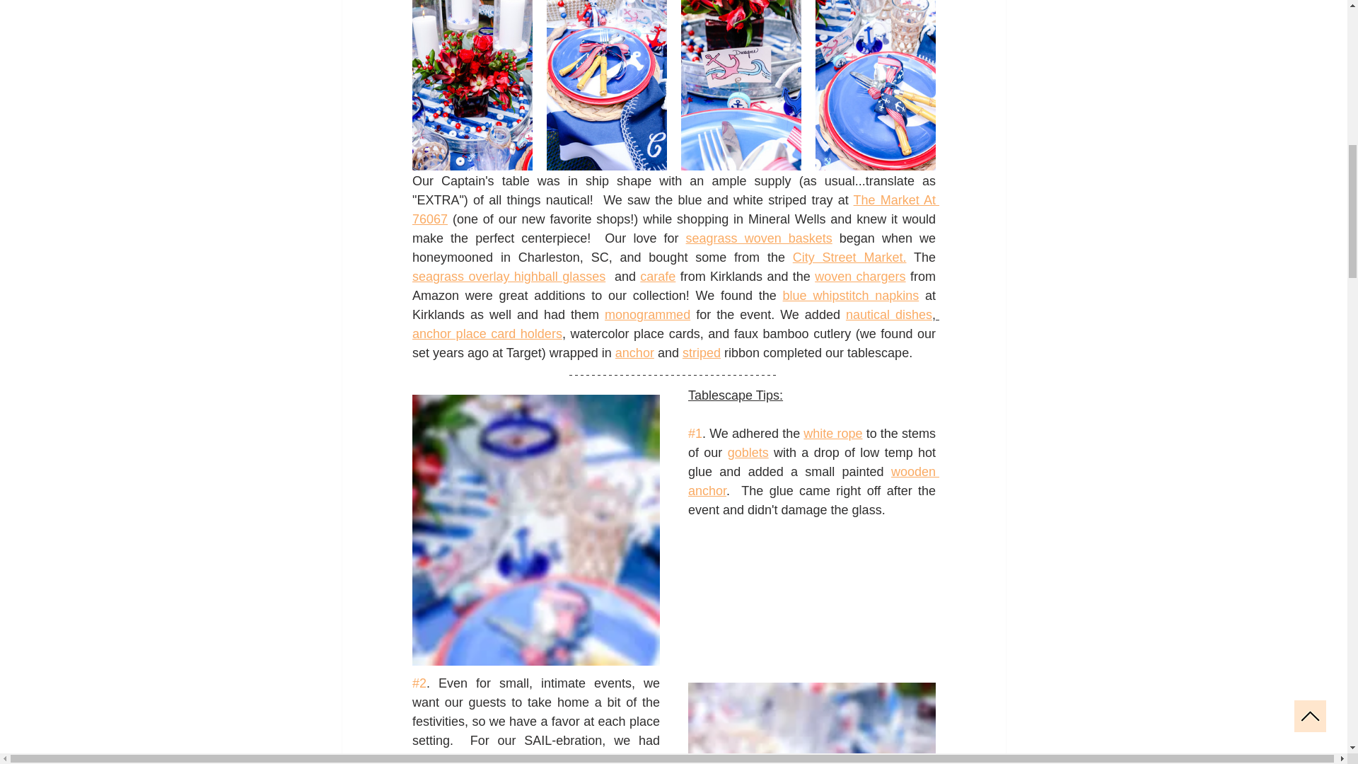  Describe the element at coordinates (758, 238) in the screenshot. I see `seagrass woven baskets` at that location.